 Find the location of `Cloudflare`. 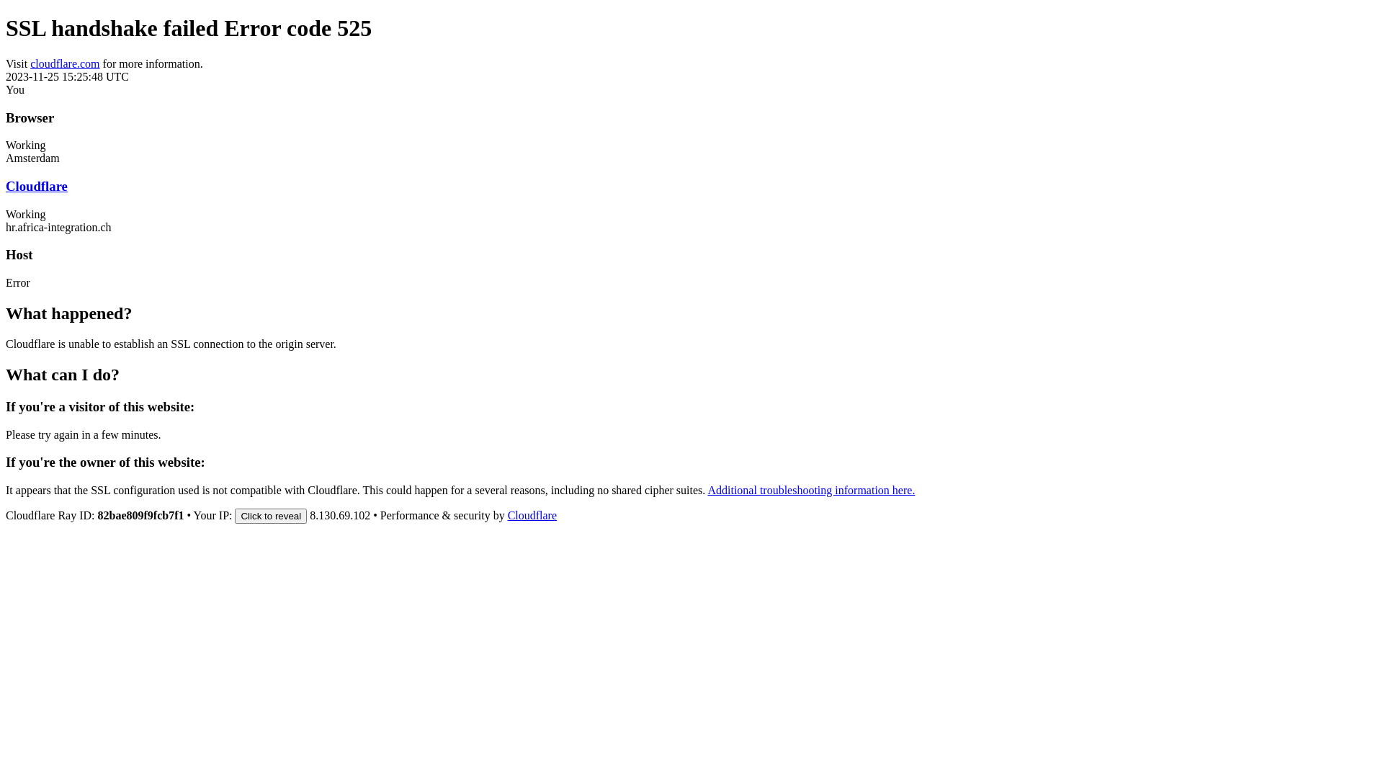

Cloudflare is located at coordinates (37, 186).